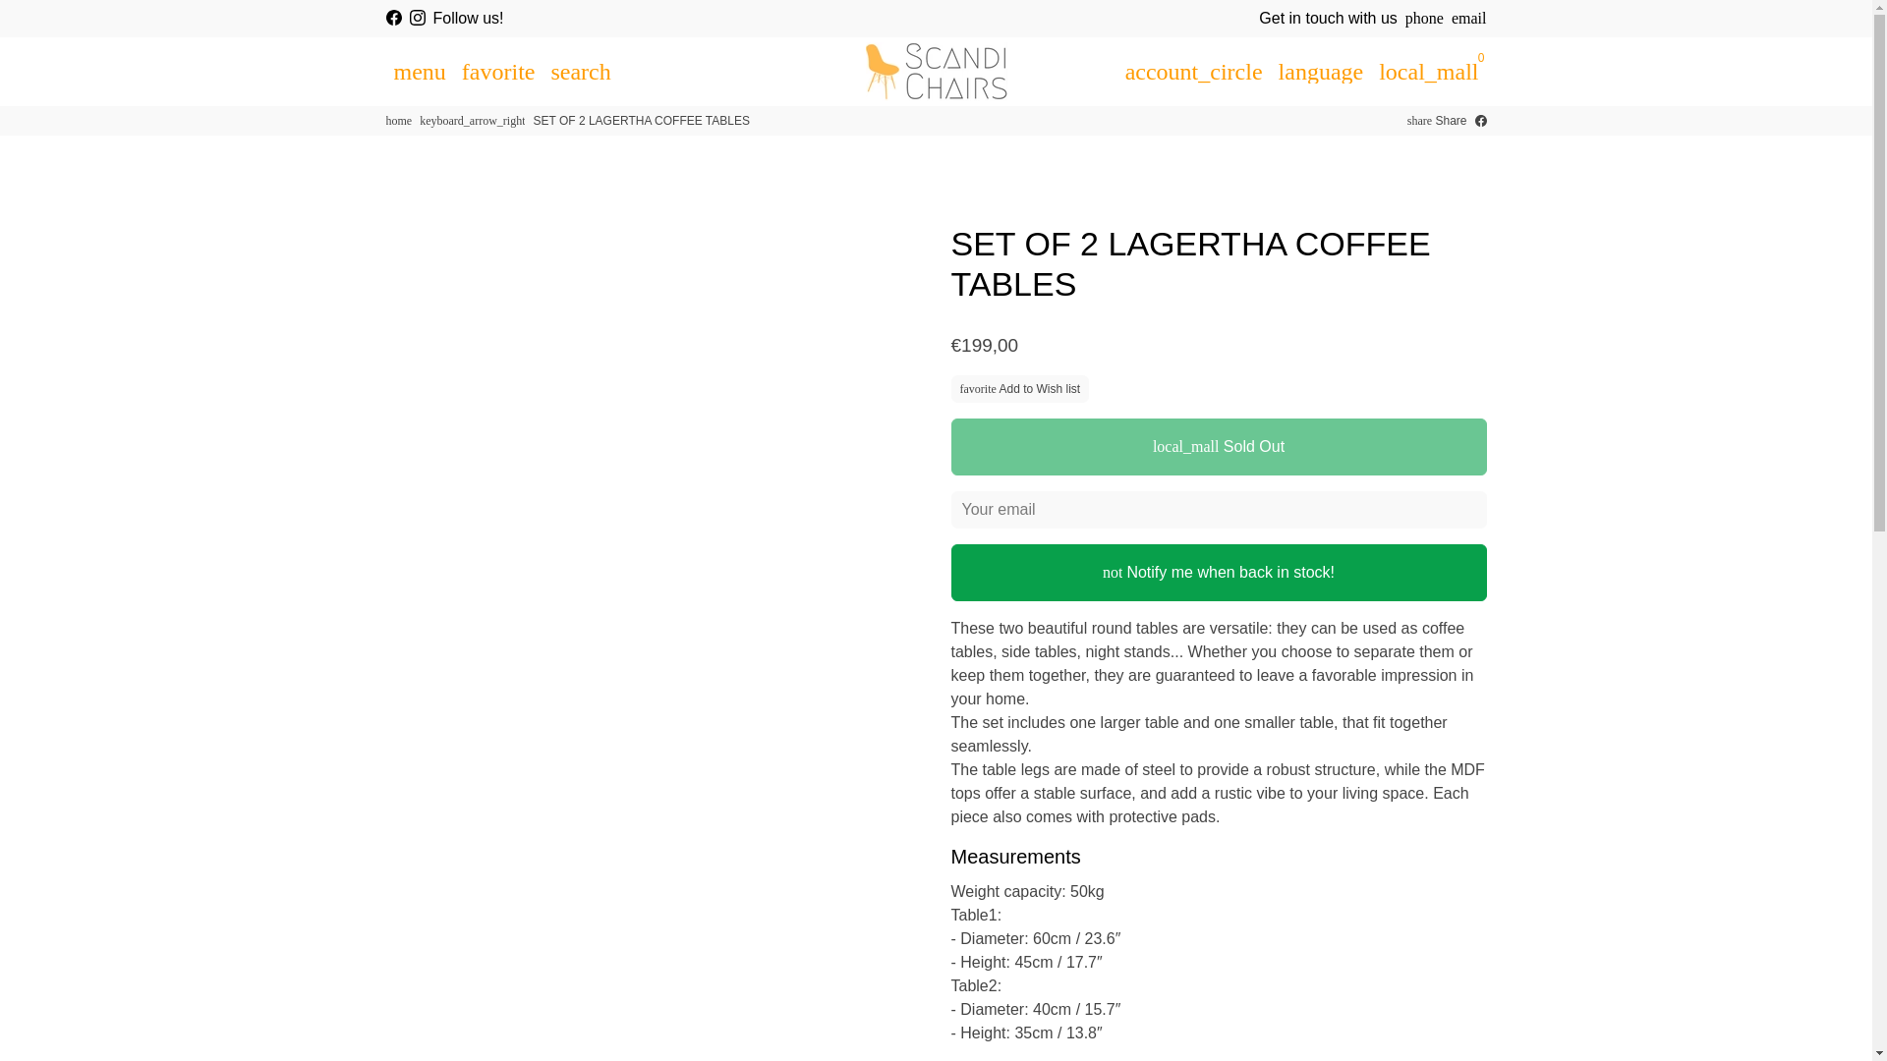  What do you see at coordinates (498, 70) in the screenshot?
I see `Wish List` at bounding box center [498, 70].